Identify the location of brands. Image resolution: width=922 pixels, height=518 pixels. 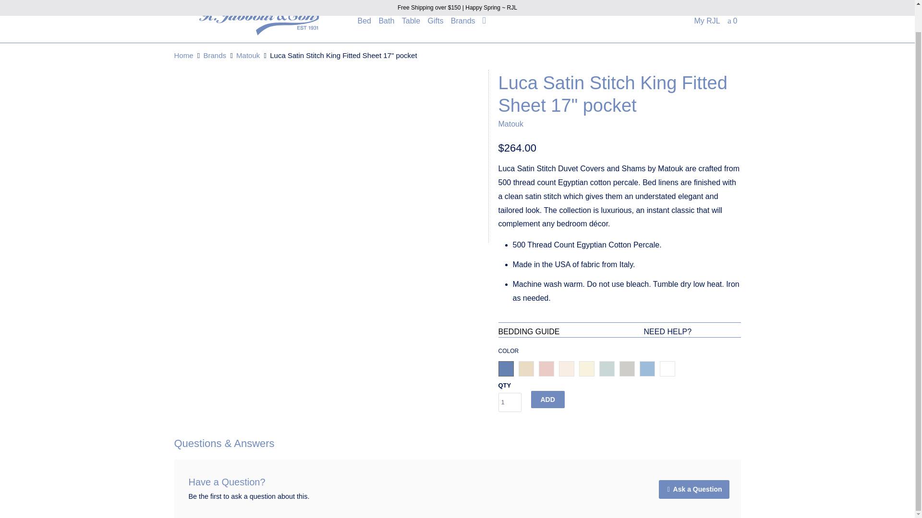
(215, 55).